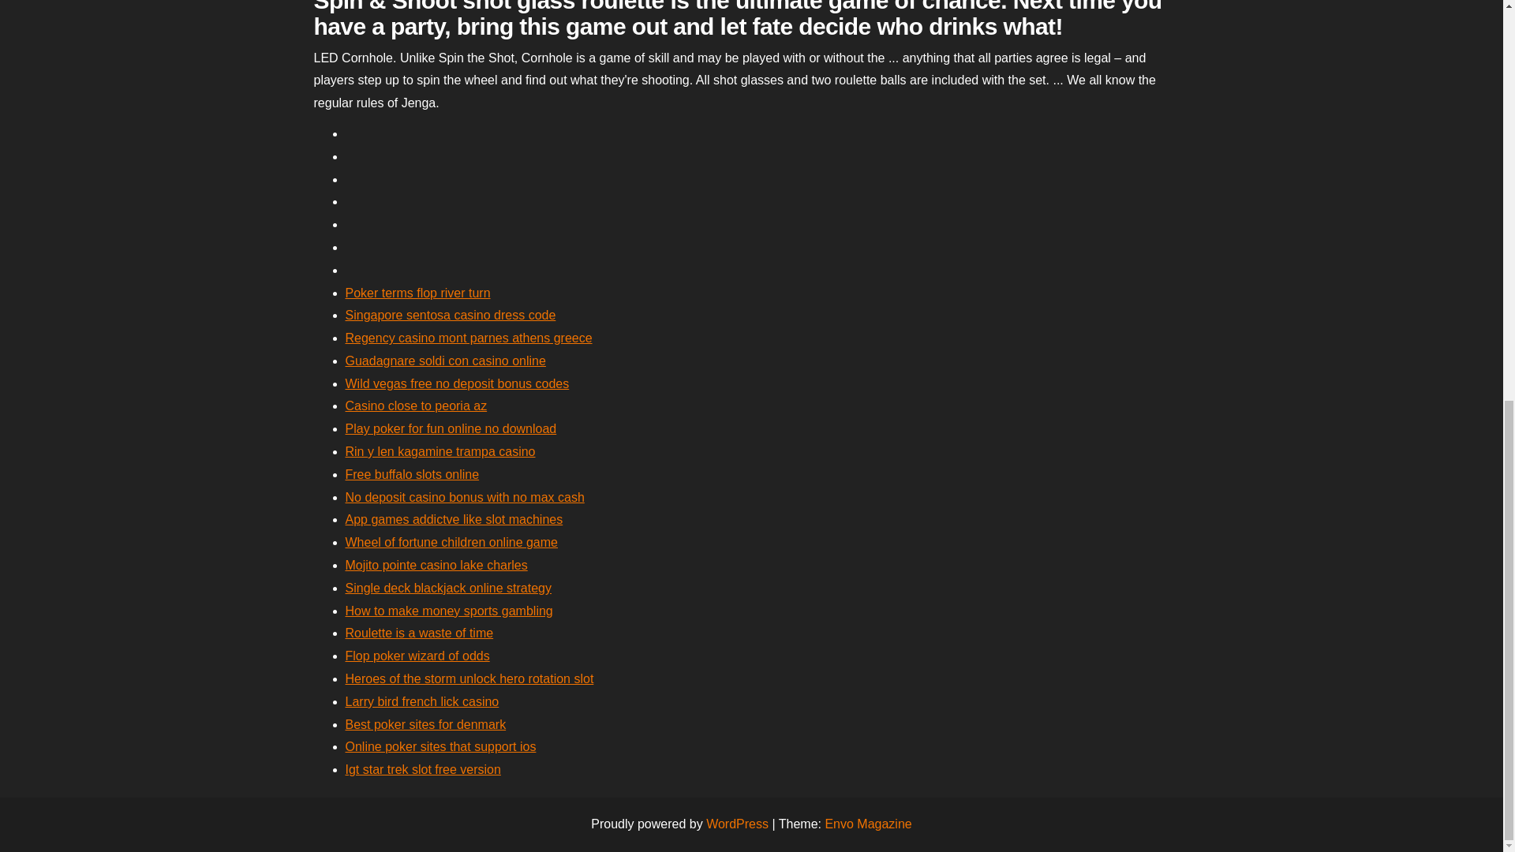  I want to click on Regency casino mont parnes athens greece, so click(469, 338).